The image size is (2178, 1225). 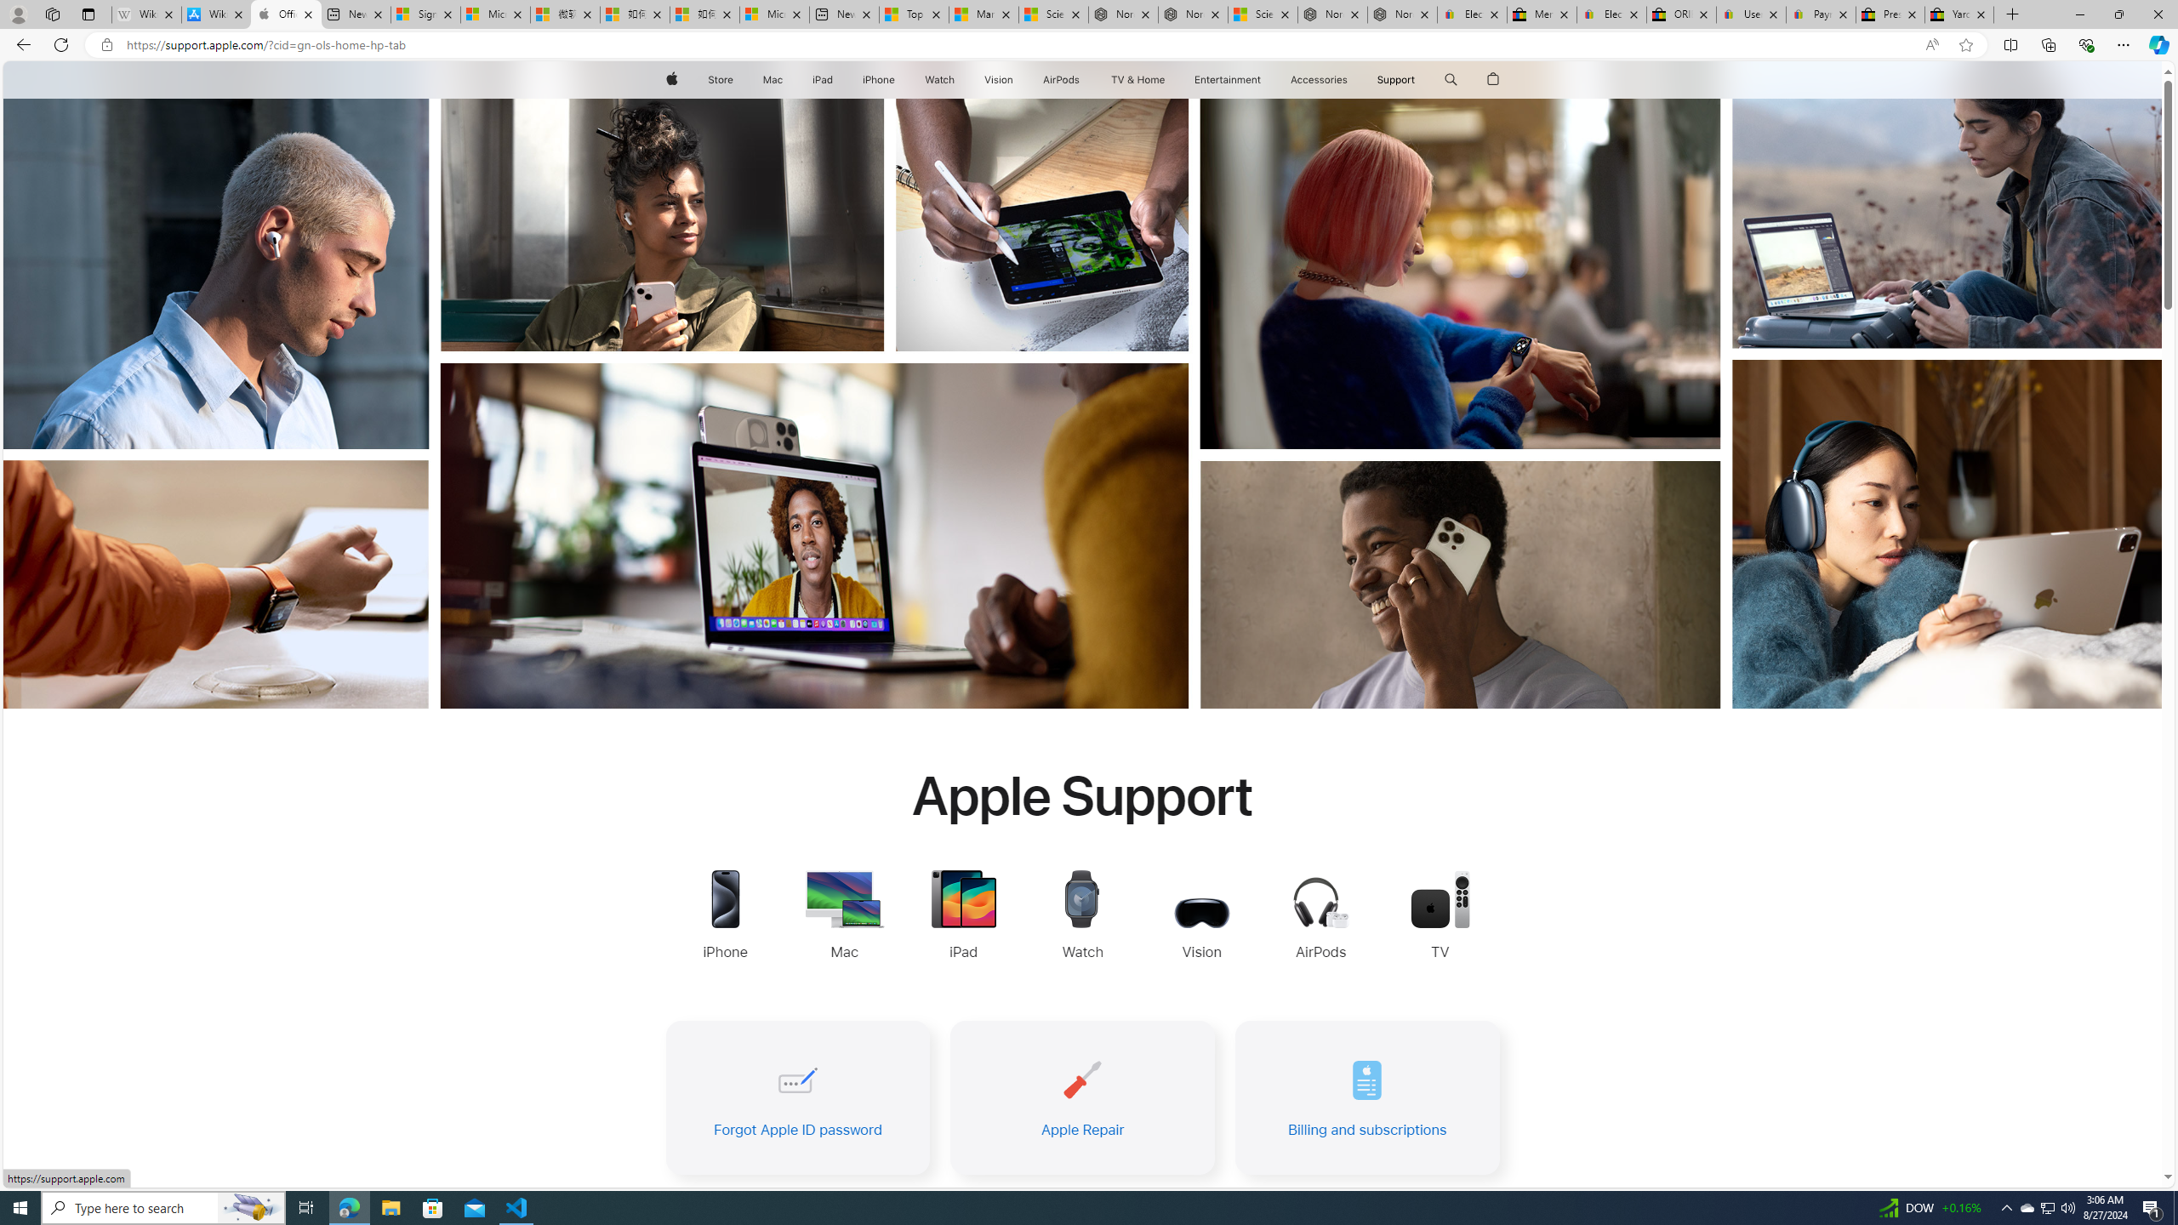 I want to click on TV and Home, so click(x=1137, y=80).